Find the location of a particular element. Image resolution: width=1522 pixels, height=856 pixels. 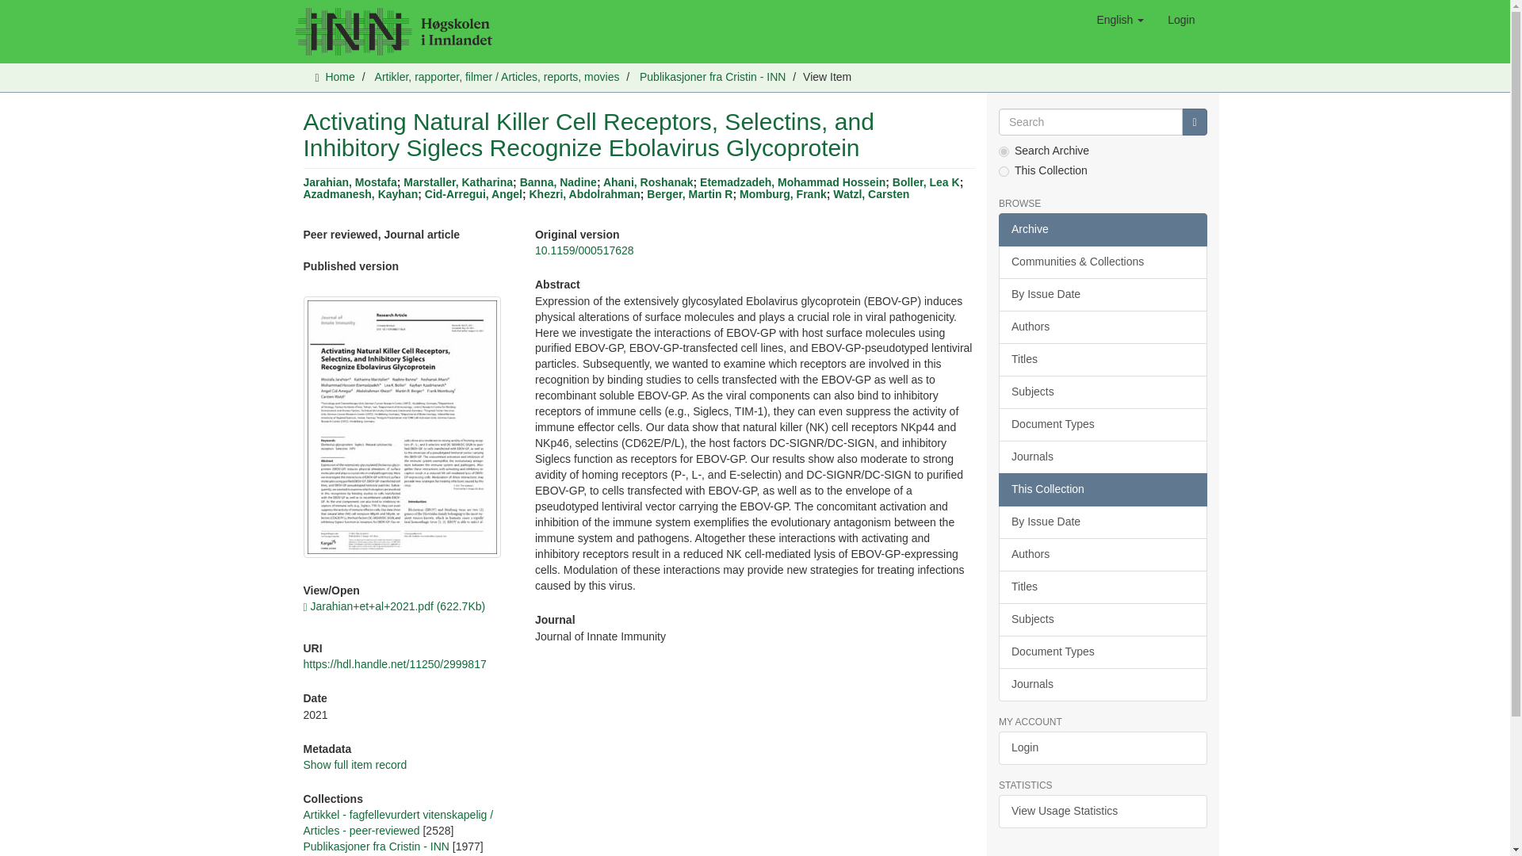

Show full item record is located at coordinates (354, 764).